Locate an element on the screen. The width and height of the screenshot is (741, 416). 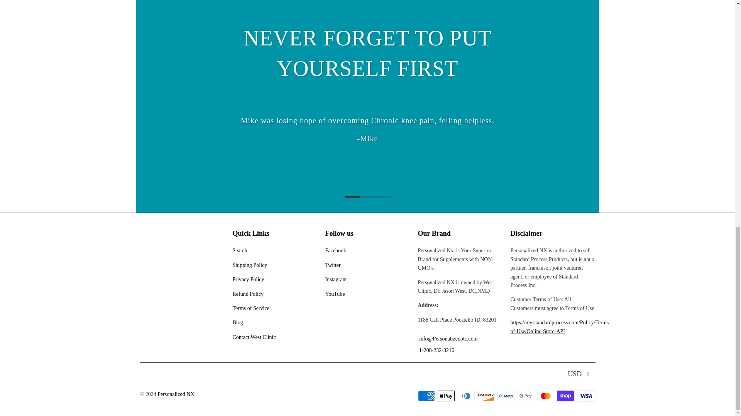
American Express is located at coordinates (427, 396).